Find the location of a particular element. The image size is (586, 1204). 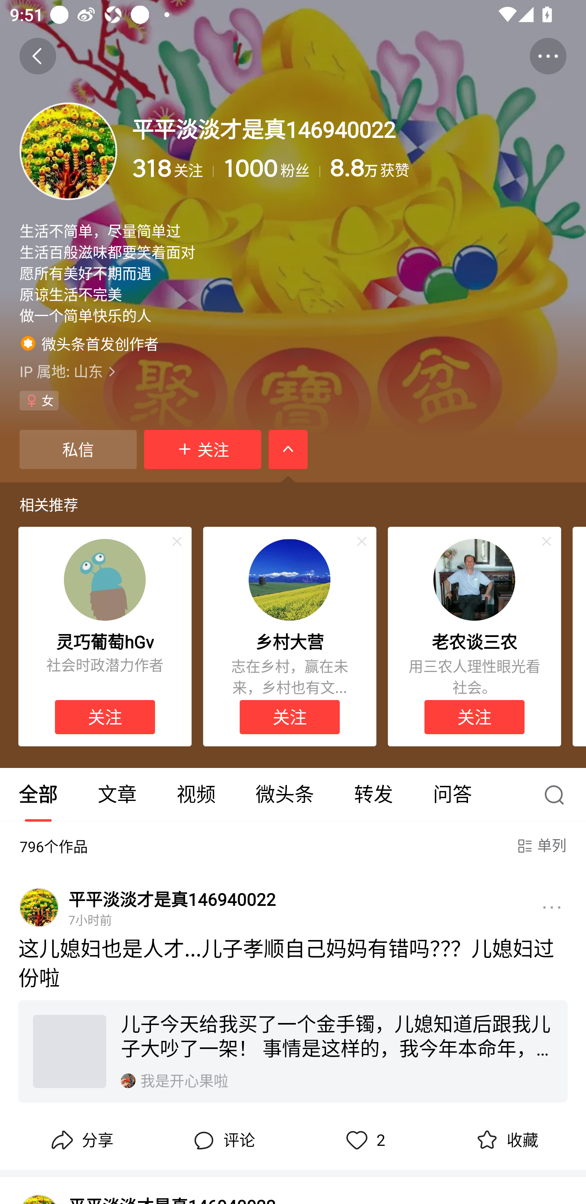

     关注 is located at coordinates (203, 449).